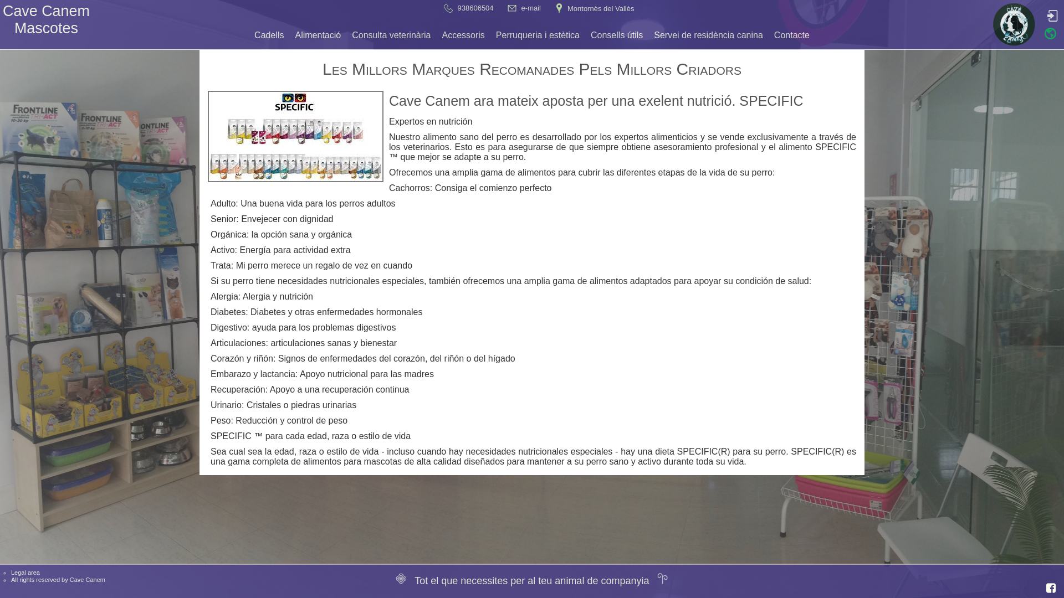 This screenshot has height=598, width=1064. Describe the element at coordinates (1051, 588) in the screenshot. I see `Facebook` at that location.